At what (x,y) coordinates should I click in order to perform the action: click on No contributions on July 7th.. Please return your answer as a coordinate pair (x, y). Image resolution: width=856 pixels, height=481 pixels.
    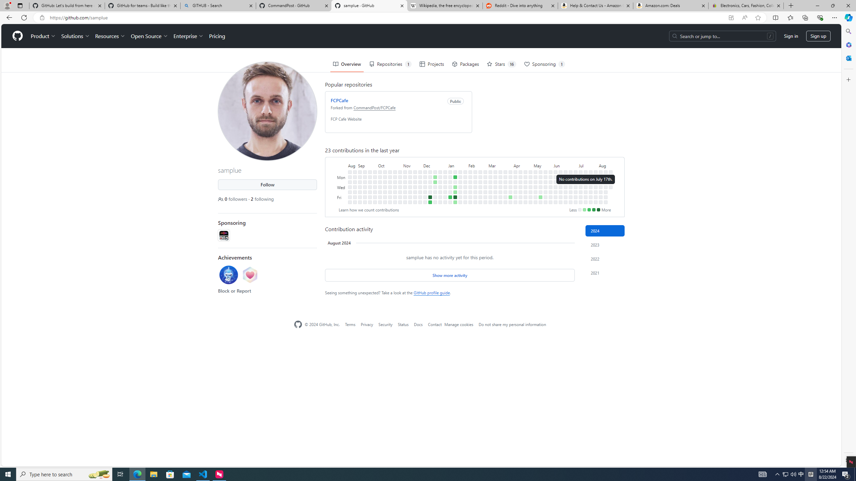
    Looking at the image, I should click on (580, 172).